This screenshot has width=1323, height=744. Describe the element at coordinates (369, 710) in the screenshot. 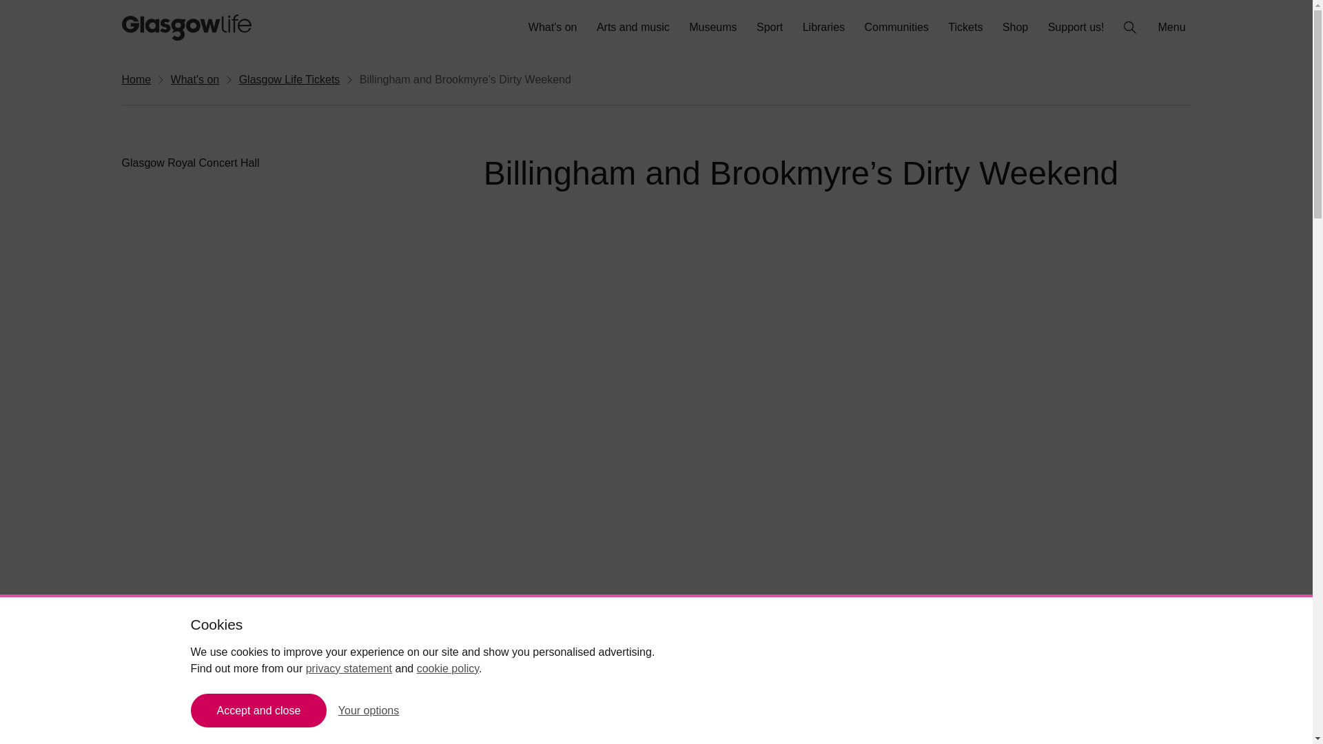

I see `Your options` at that location.